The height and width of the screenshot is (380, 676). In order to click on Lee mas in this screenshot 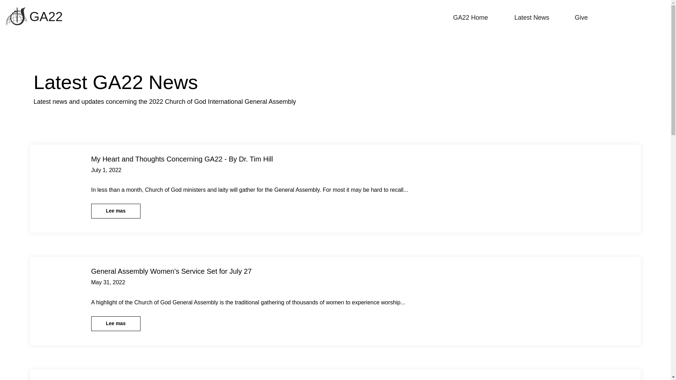, I will do `click(116, 323)`.